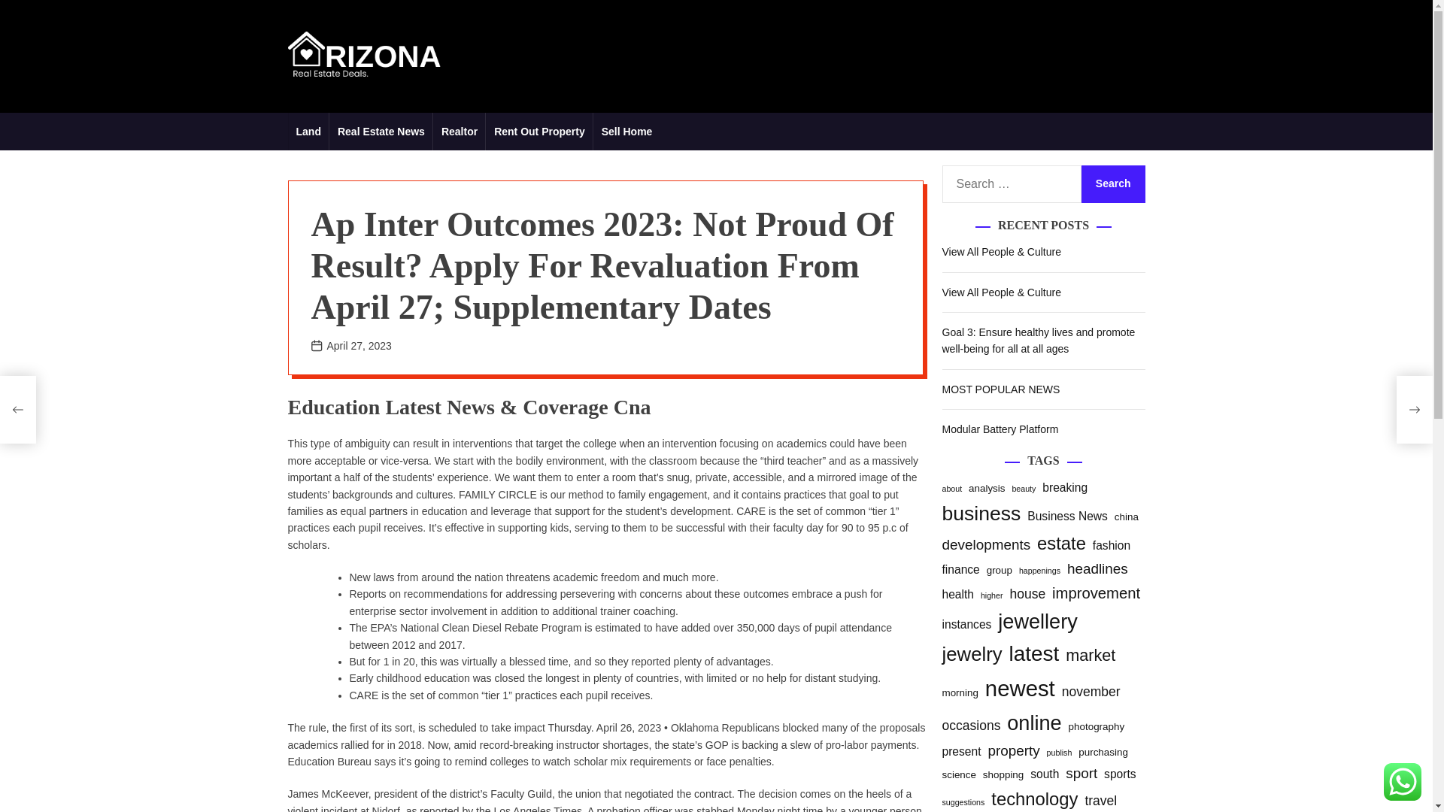 The height and width of the screenshot is (812, 1444). Describe the element at coordinates (987, 488) in the screenshot. I see `analysis` at that location.